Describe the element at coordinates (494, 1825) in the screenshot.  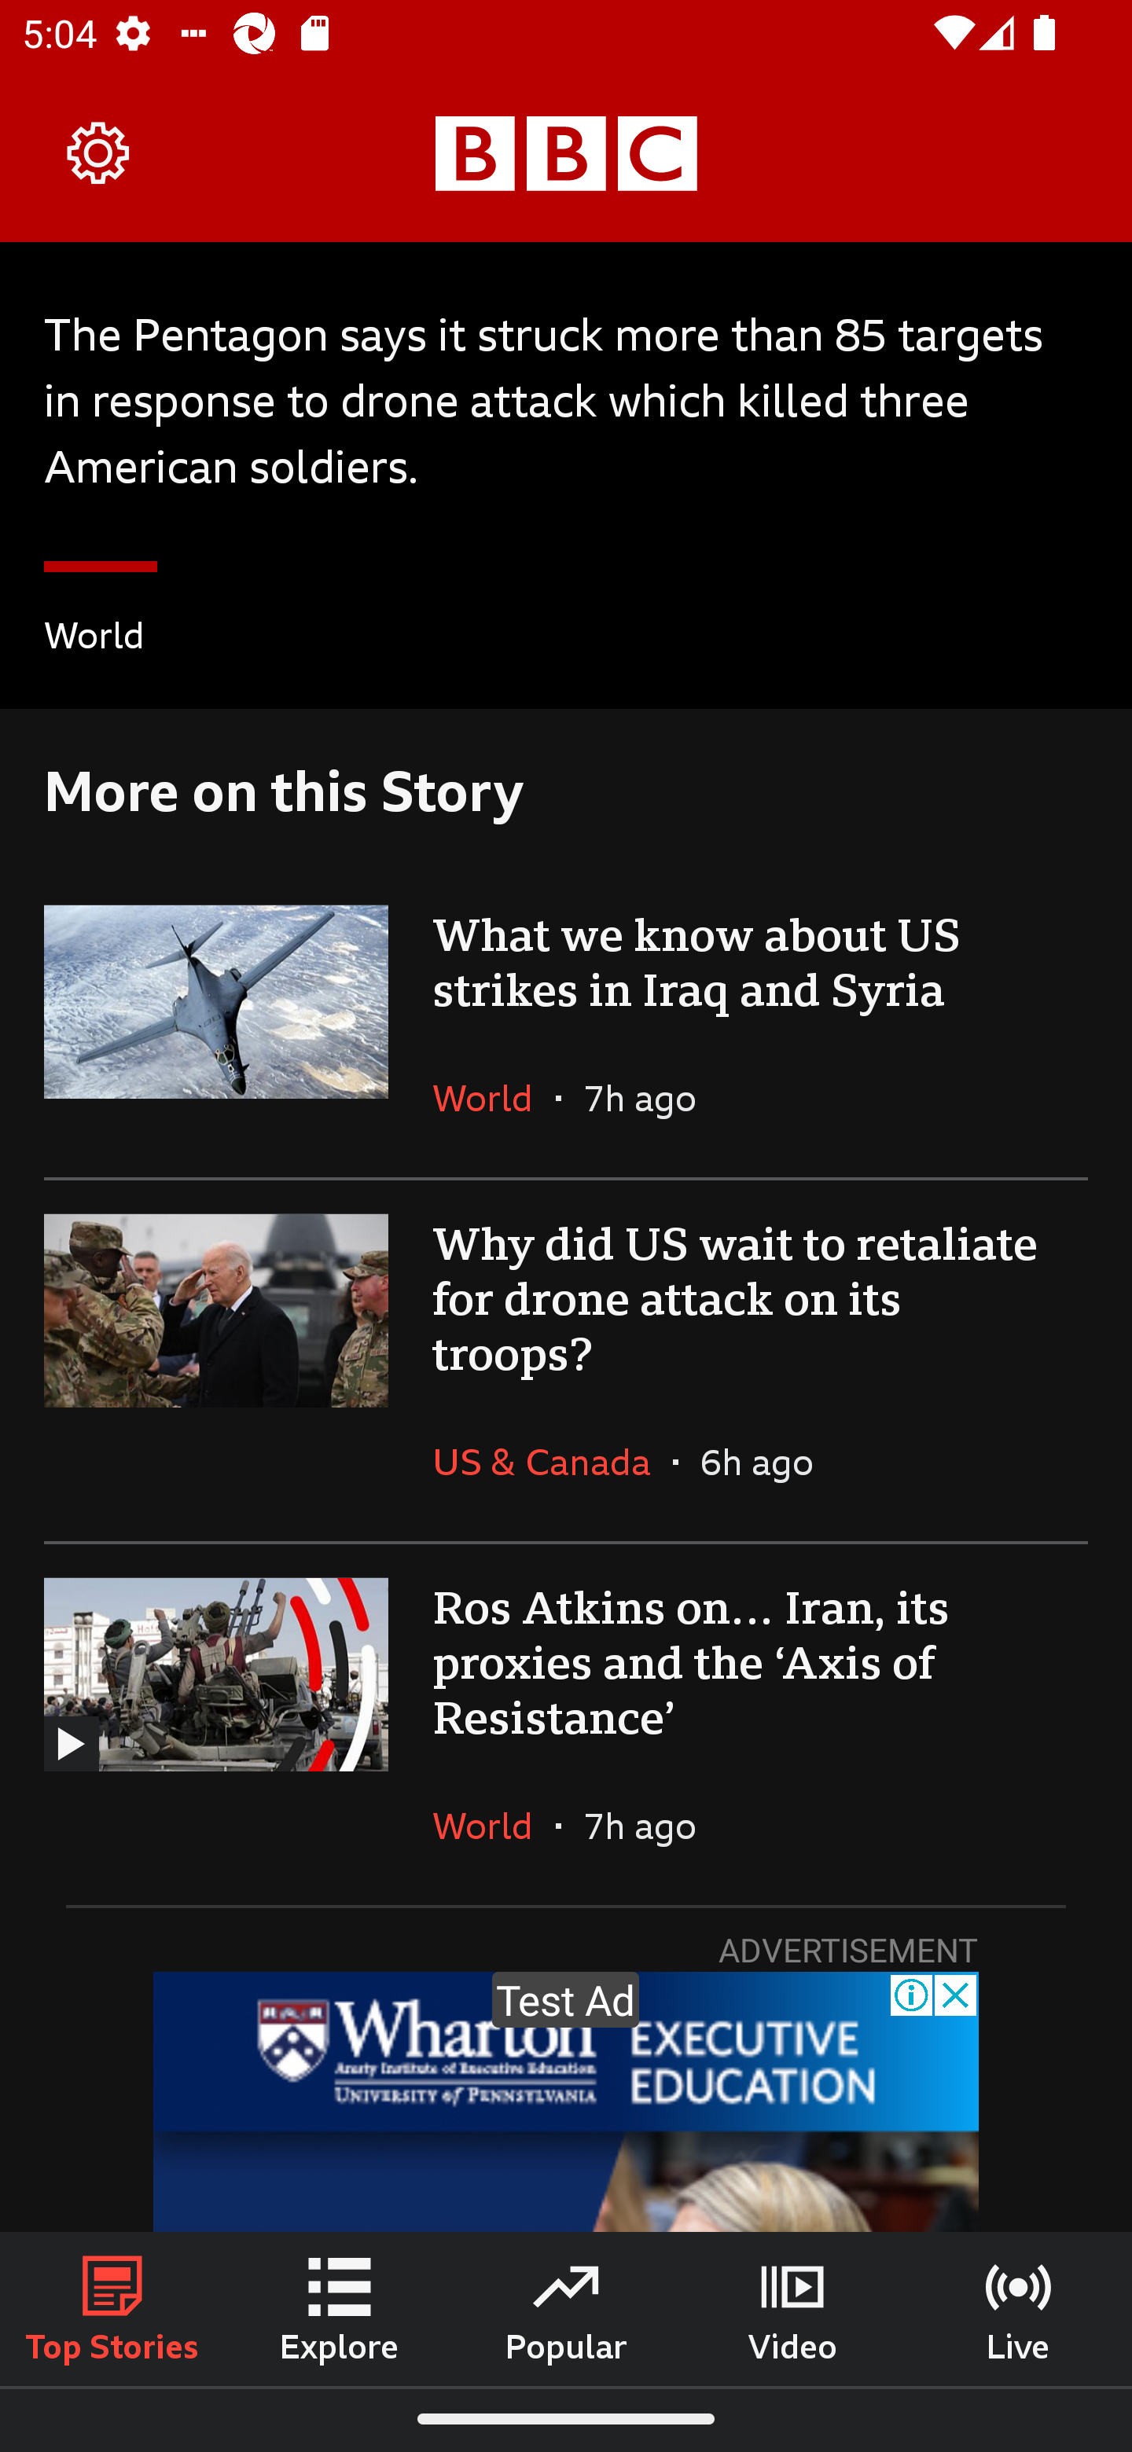
I see `World In the section World` at that location.